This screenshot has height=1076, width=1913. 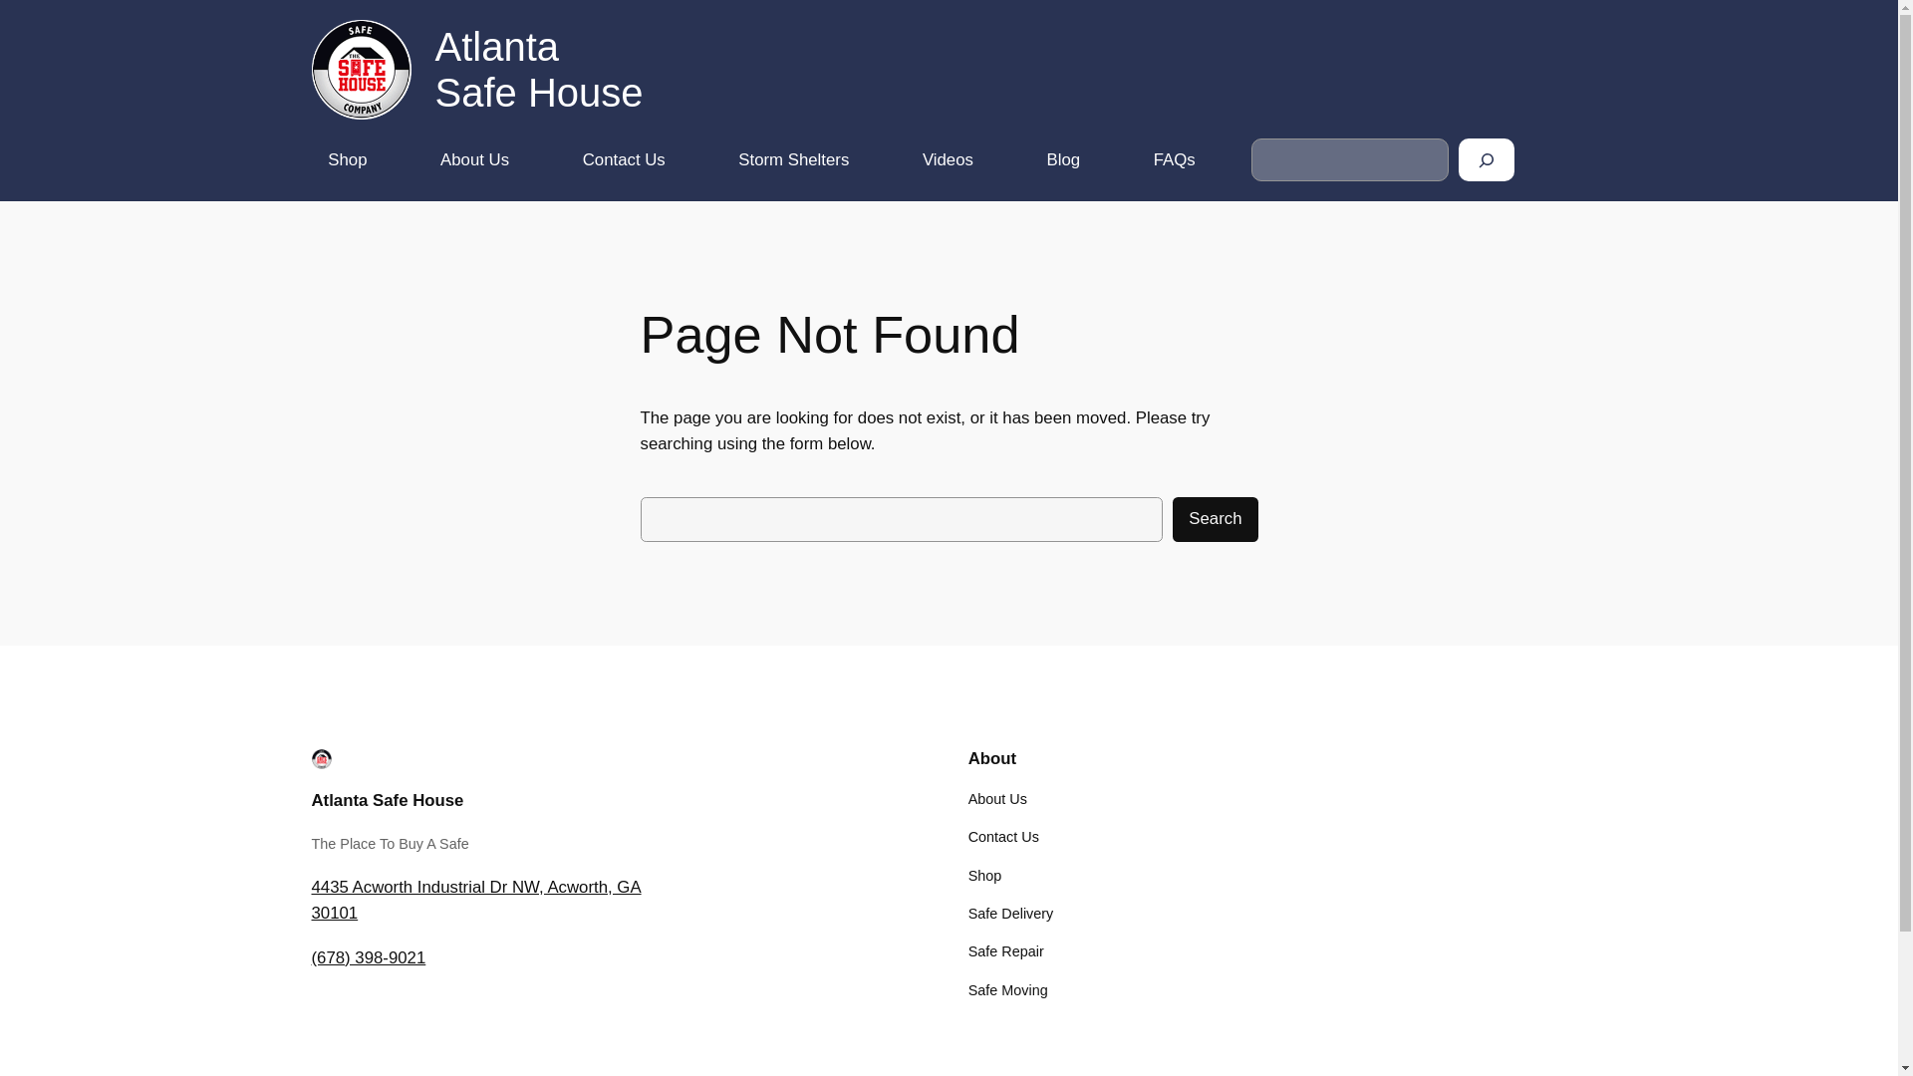 What do you see at coordinates (475, 900) in the screenshot?
I see `4435 Acworth Industrial Dr NW, Acworth, GA 30101` at bounding box center [475, 900].